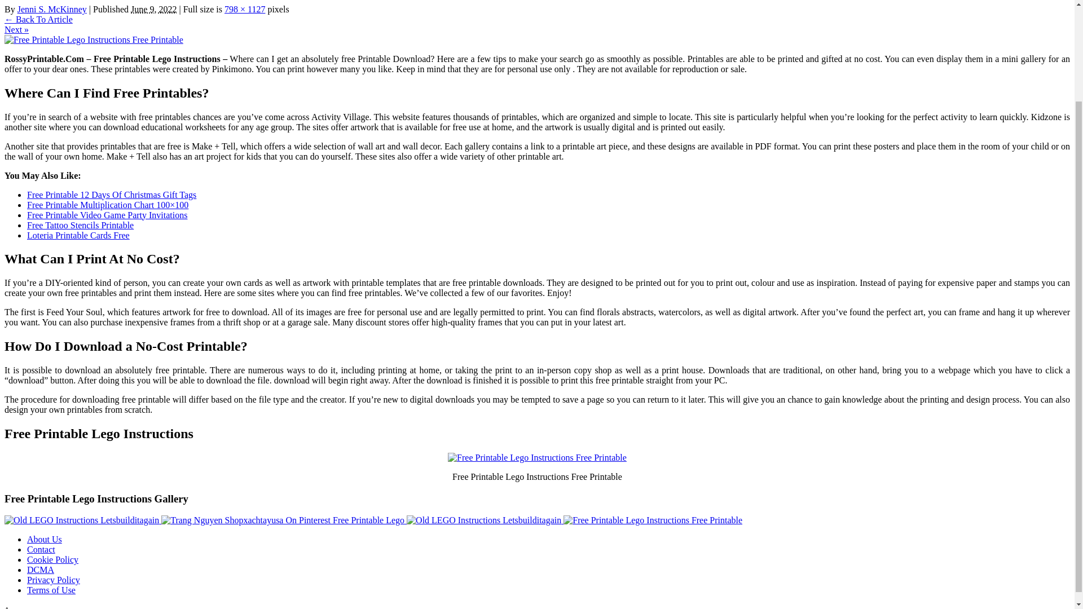 The image size is (1083, 609). What do you see at coordinates (81, 520) in the screenshot?
I see `Old LEGO Instructions Letsbuilditagain` at bounding box center [81, 520].